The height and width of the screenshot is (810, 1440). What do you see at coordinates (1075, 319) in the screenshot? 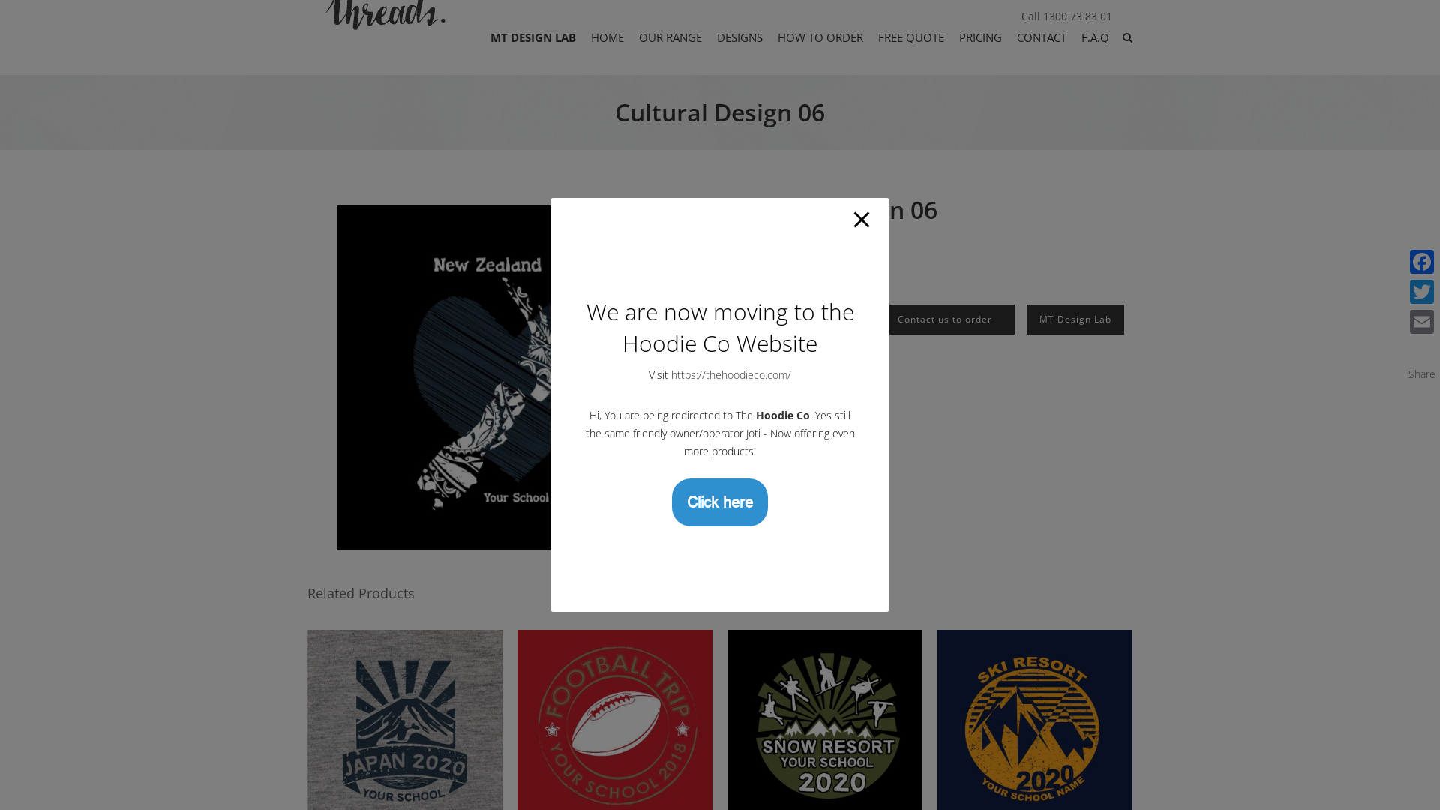
I see `MT Design Lab` at bounding box center [1075, 319].